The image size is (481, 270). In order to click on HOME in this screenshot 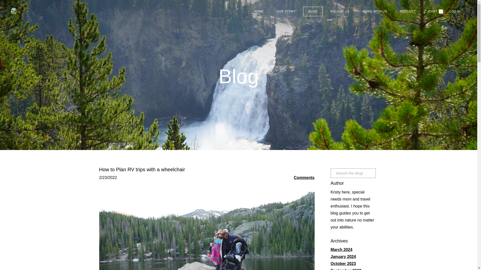, I will do `click(259, 11)`.